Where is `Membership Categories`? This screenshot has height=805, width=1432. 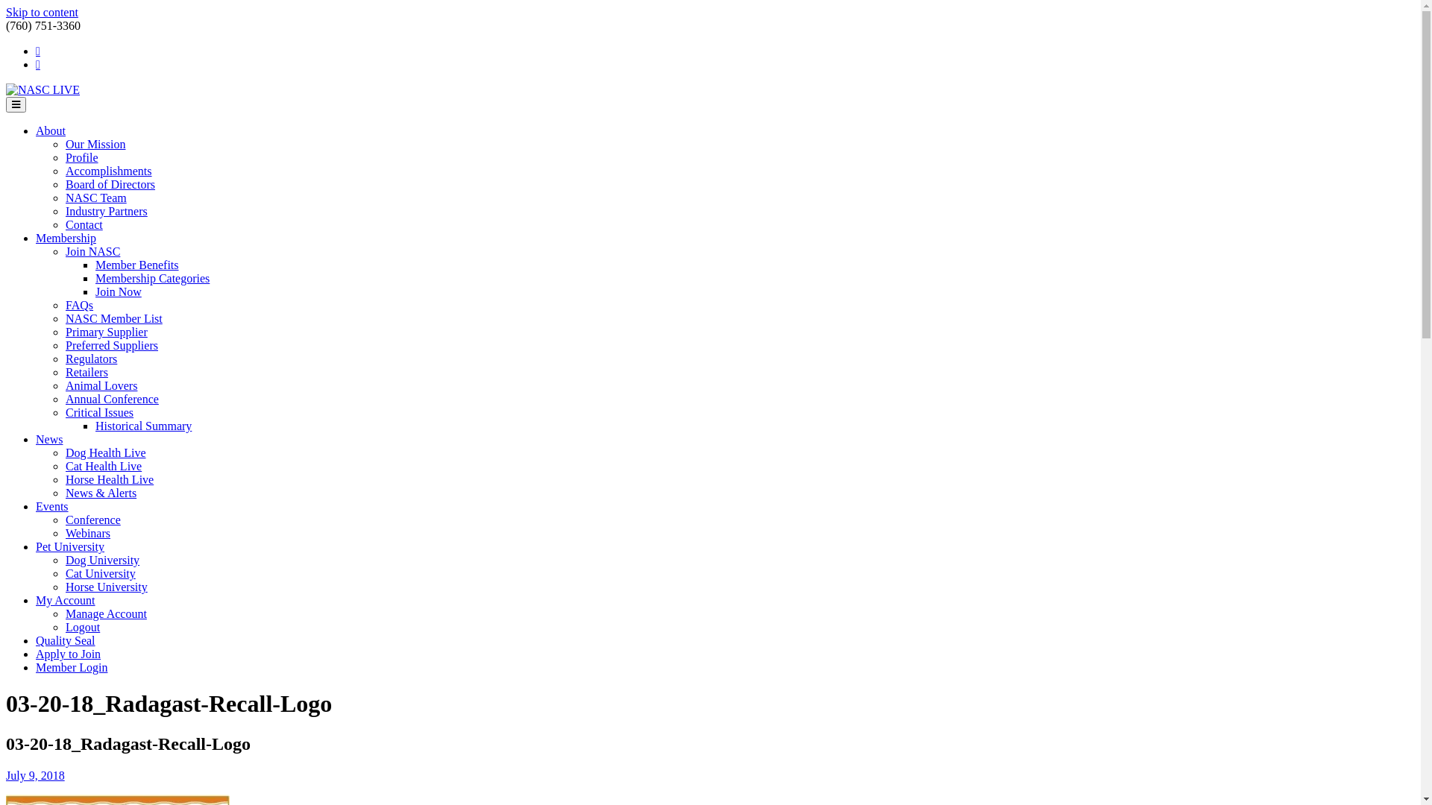 Membership Categories is located at coordinates (152, 279).